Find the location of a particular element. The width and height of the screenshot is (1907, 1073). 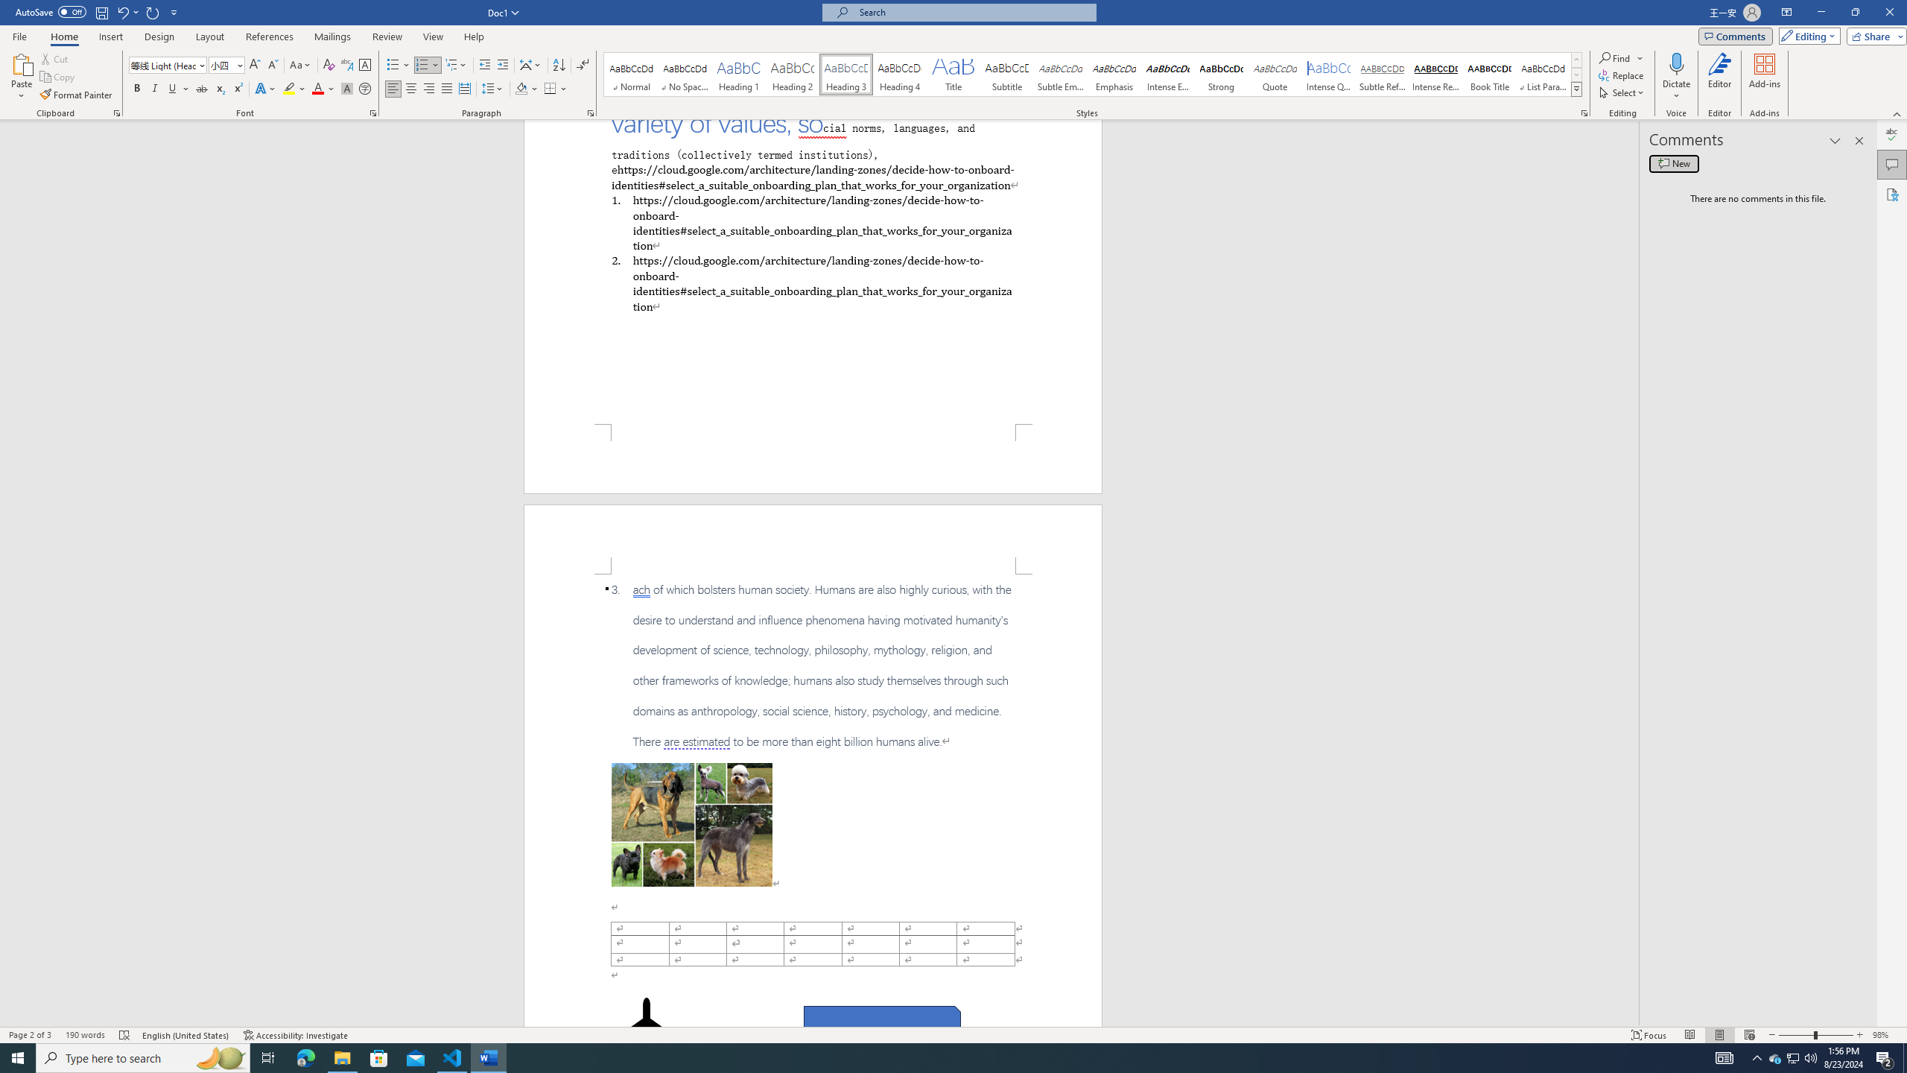

Phonetic Guide... is located at coordinates (347, 66).